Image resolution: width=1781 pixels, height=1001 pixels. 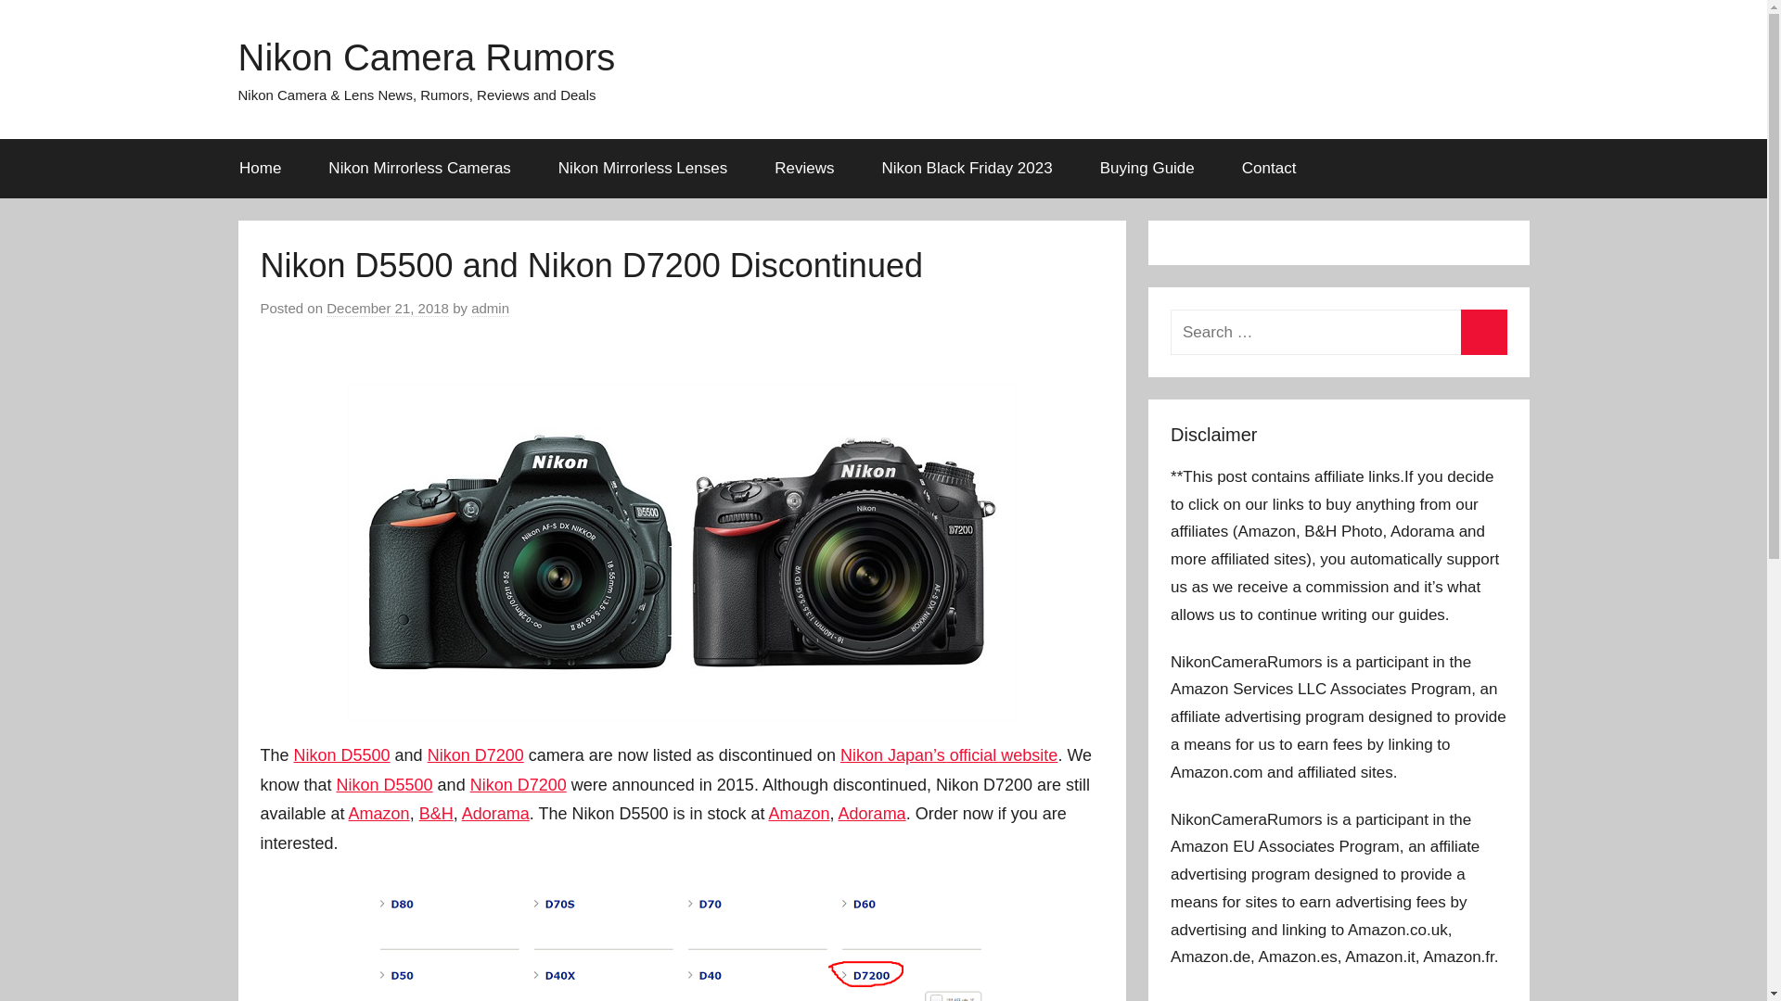 What do you see at coordinates (384, 785) in the screenshot?
I see `Nikon D5500` at bounding box center [384, 785].